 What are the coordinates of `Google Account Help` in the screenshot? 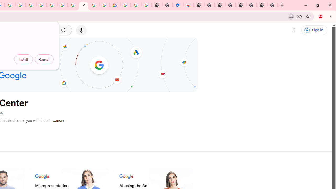 It's located at (136, 5).